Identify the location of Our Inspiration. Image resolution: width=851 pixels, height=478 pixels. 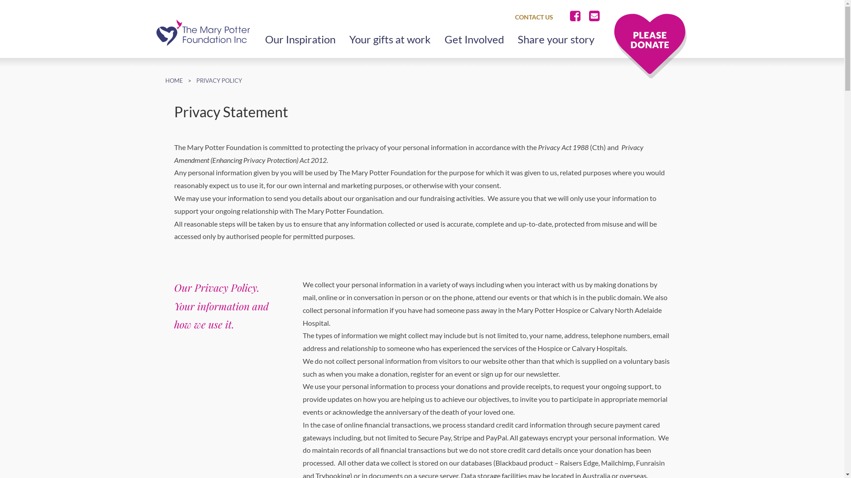
(301, 39).